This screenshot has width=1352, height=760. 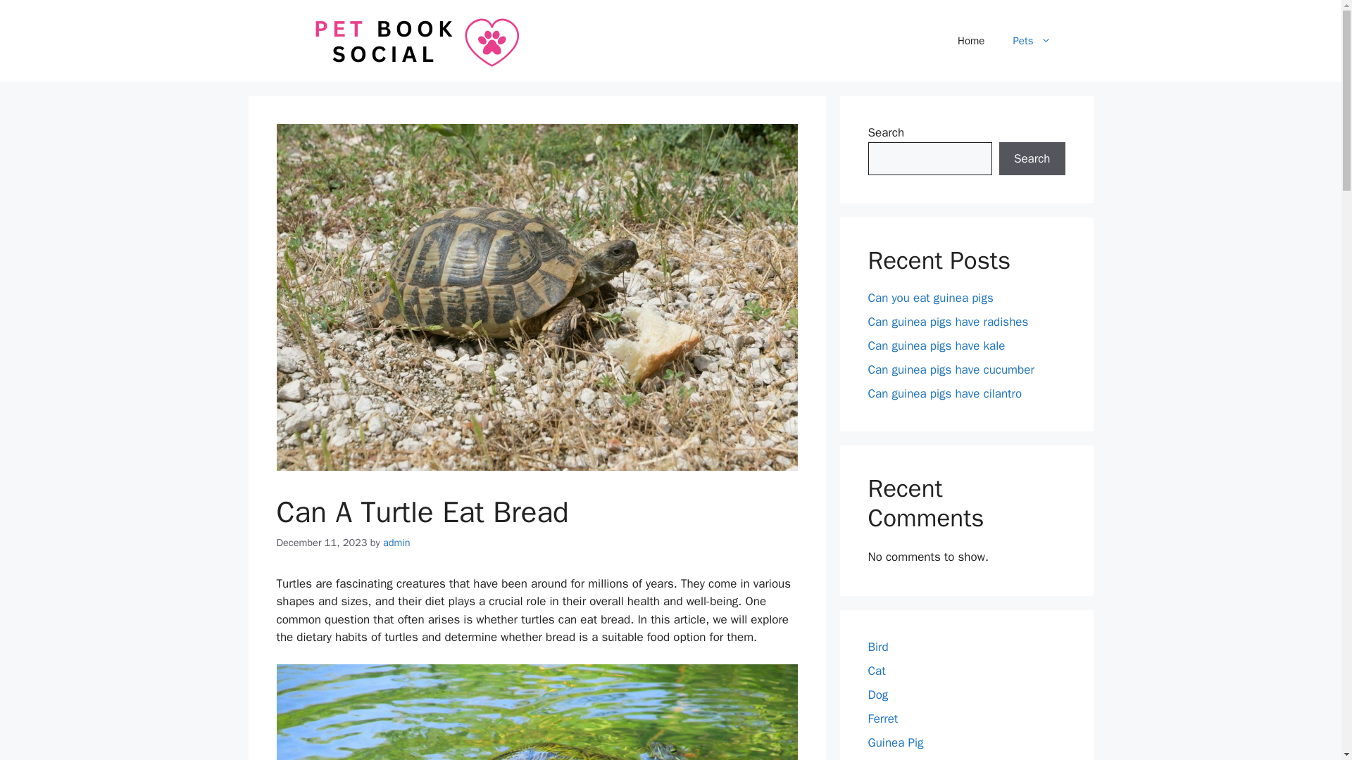 What do you see at coordinates (930, 298) in the screenshot?
I see `Can you eat guinea pigs` at bounding box center [930, 298].